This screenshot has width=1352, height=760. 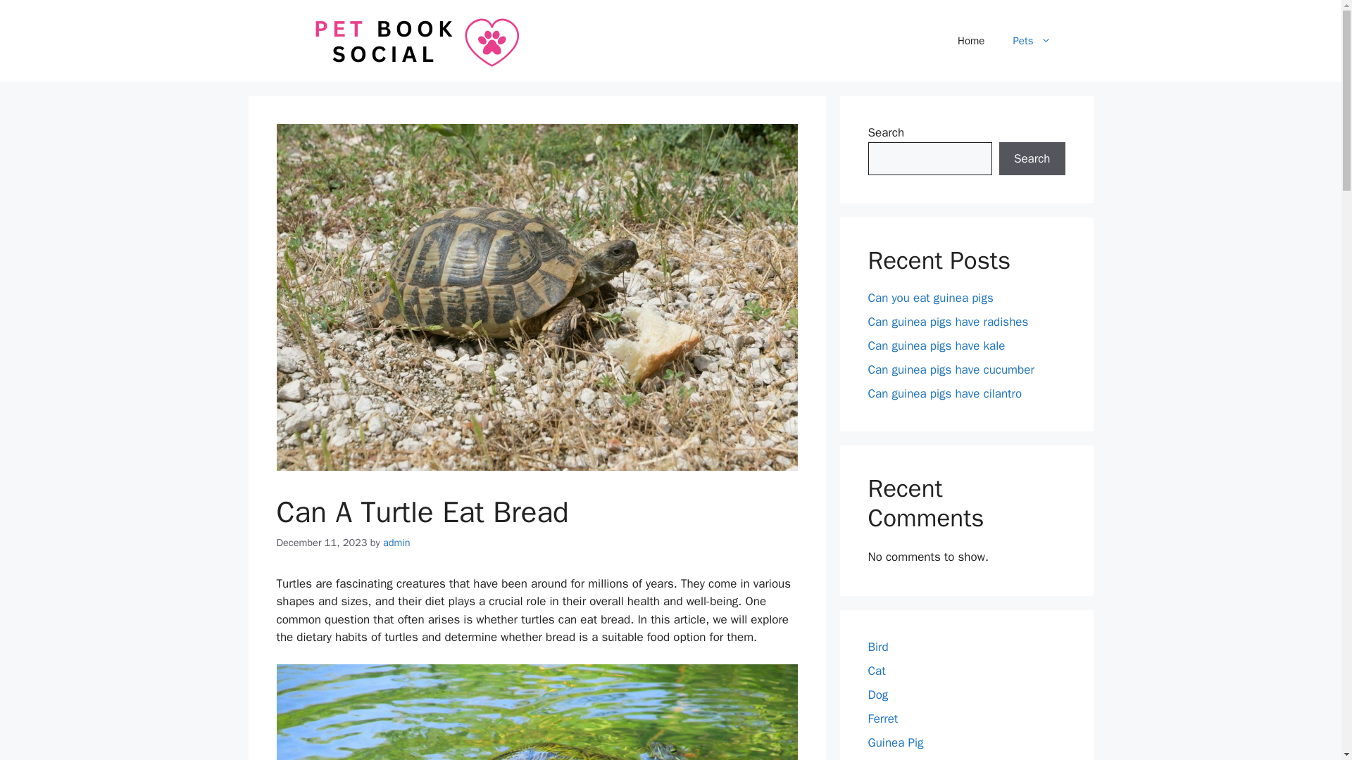 What do you see at coordinates (930, 298) in the screenshot?
I see `Can you eat guinea pigs` at bounding box center [930, 298].